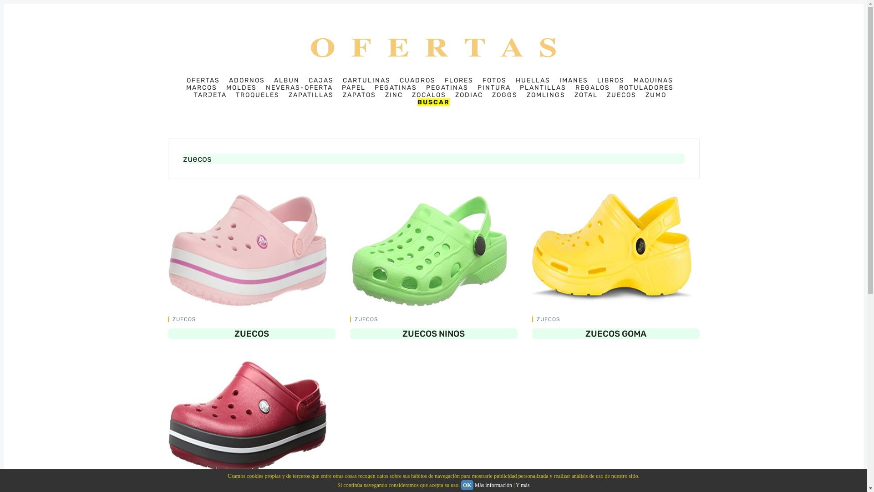 This screenshot has width=874, height=492. Describe the element at coordinates (354, 88) in the screenshot. I see `PAPEL` at that location.